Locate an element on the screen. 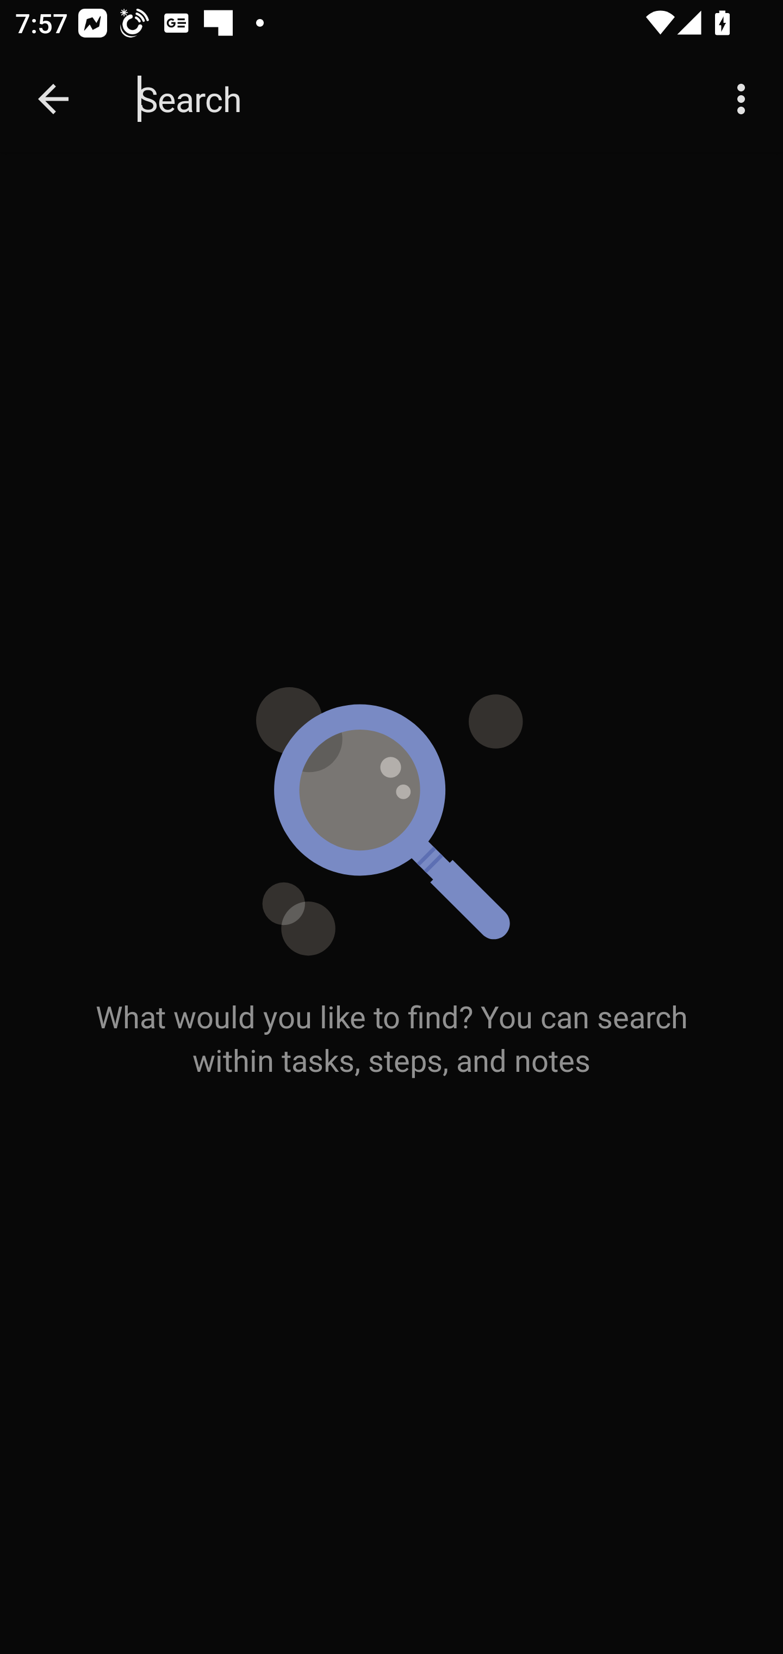 This screenshot has width=783, height=1654. Navigate up is located at coordinates (53, 99).